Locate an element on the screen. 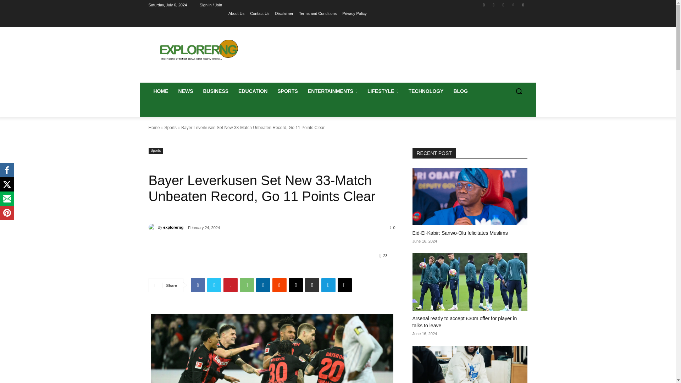  LIFESTYLE is located at coordinates (383, 91).